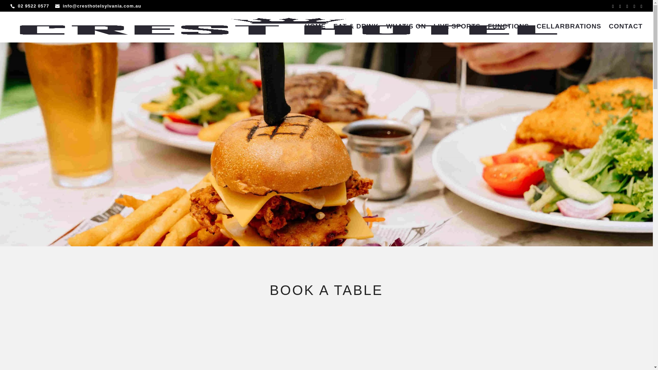 This screenshot has height=370, width=658. Describe the element at coordinates (98, 6) in the screenshot. I see `info@cresthotelsylvania.com.au` at that location.